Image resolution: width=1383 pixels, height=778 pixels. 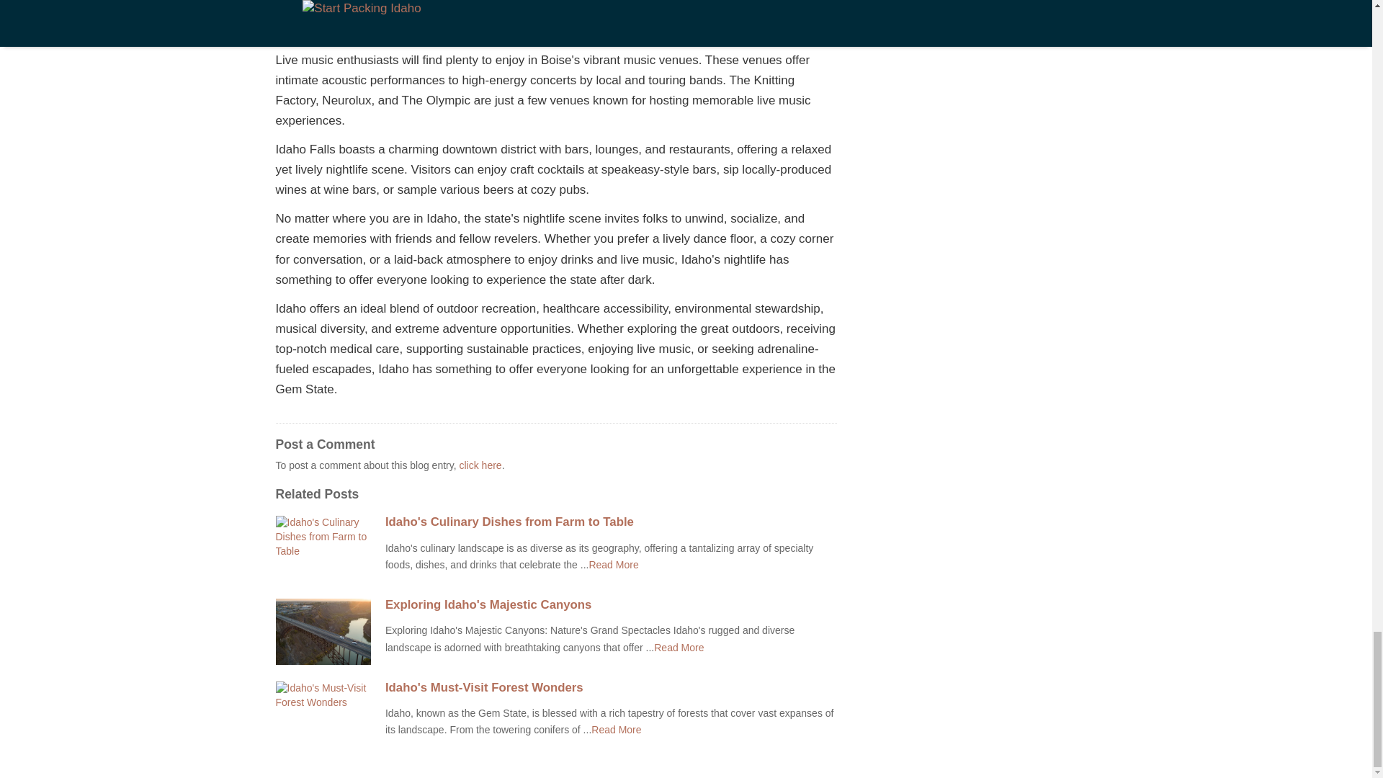 What do you see at coordinates (617, 729) in the screenshot?
I see `Considering a move to Idaho` at bounding box center [617, 729].